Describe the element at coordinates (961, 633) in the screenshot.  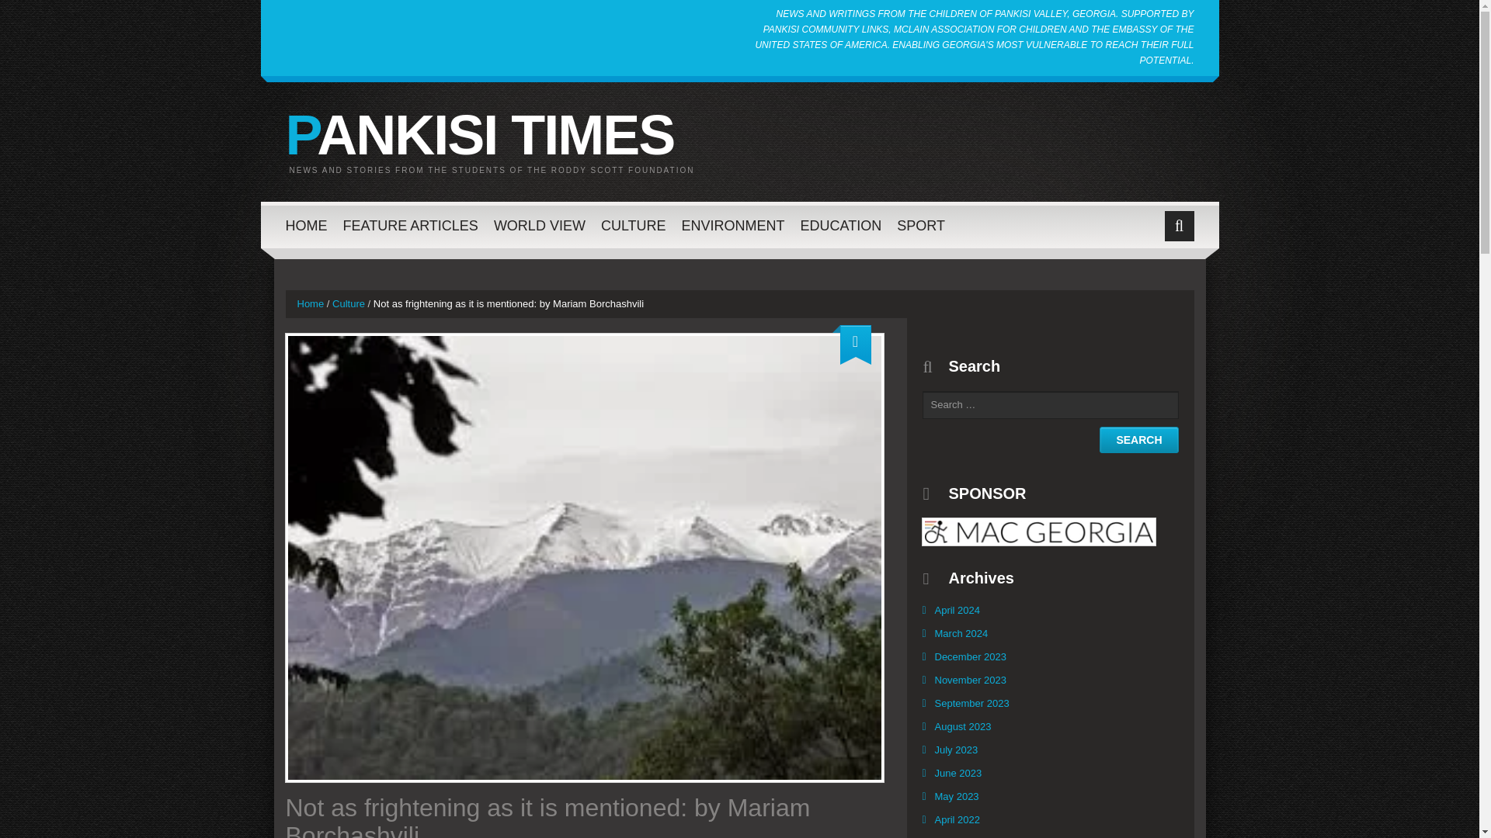
I see `March 2024` at that location.